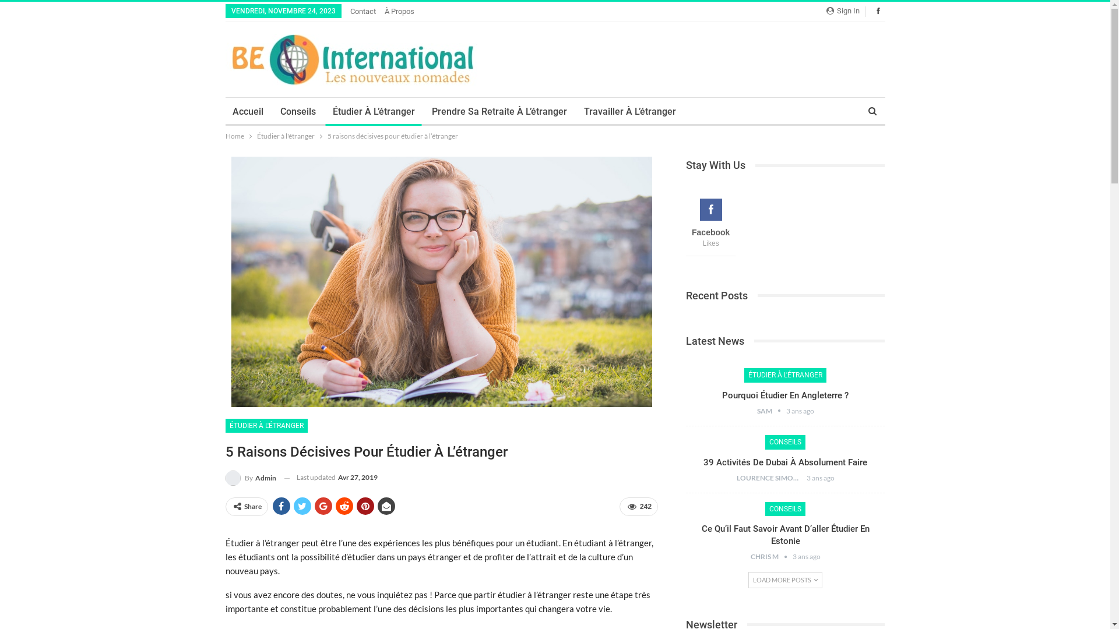  Describe the element at coordinates (363, 12) in the screenshot. I see `Contact` at that location.